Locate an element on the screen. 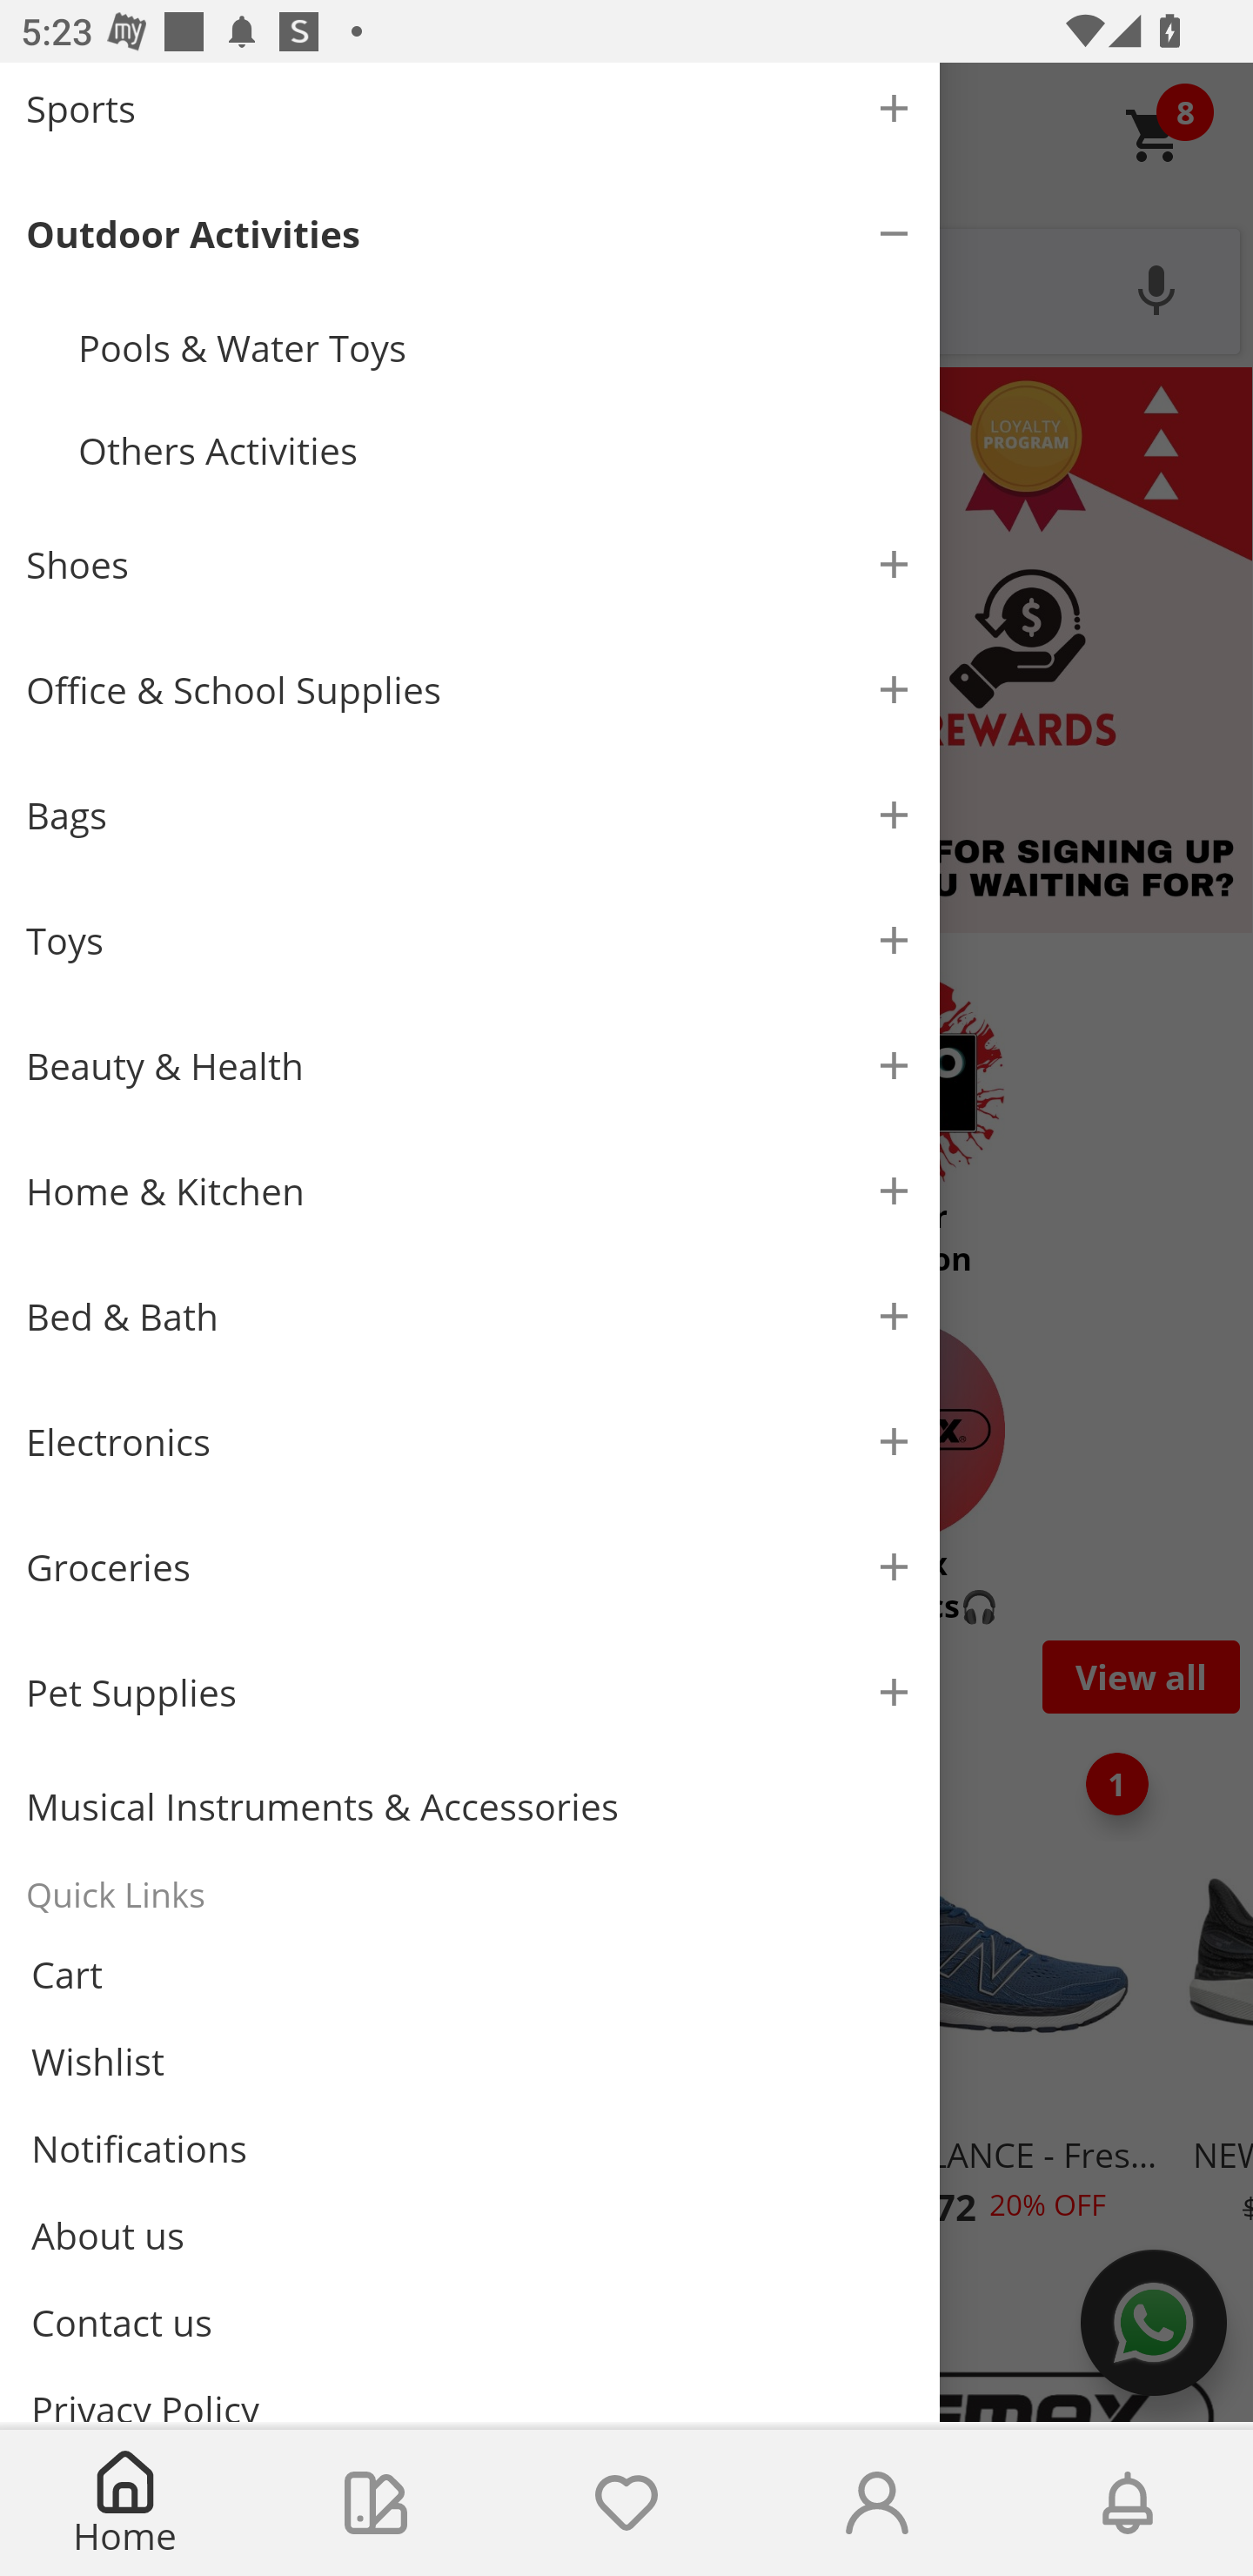 This screenshot has height=2576, width=1253. Notifications is located at coordinates (470, 2148).